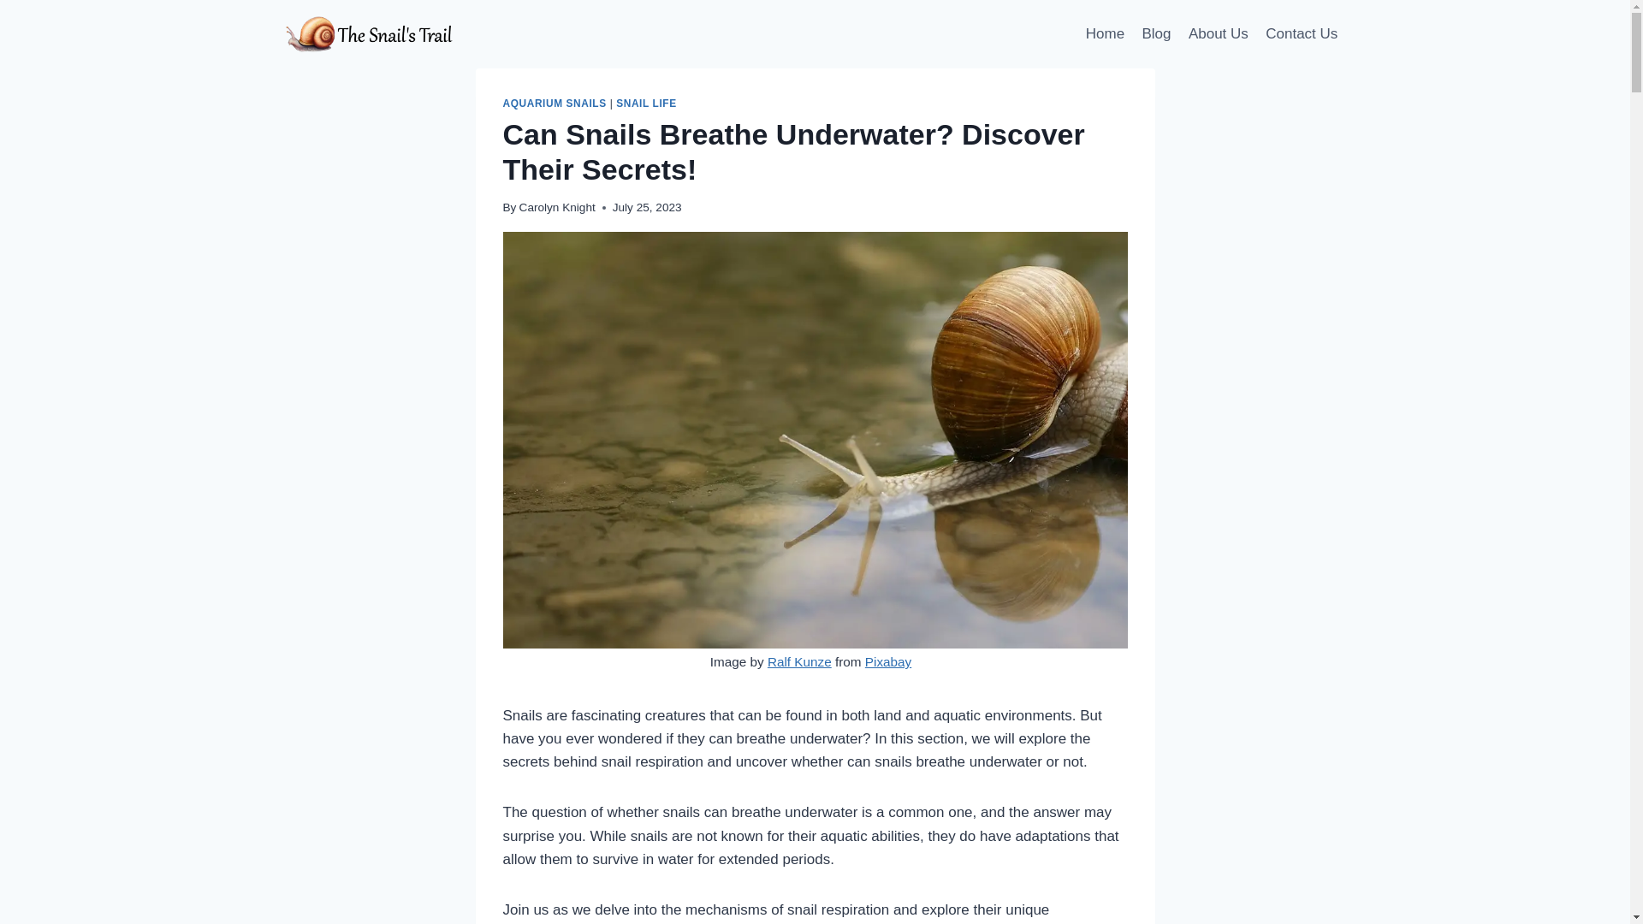 The width and height of the screenshot is (1643, 924). I want to click on AQUARIUM SNAILS, so click(555, 104).